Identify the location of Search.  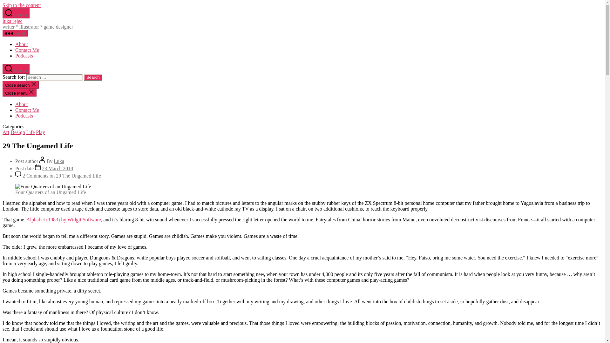
(93, 77).